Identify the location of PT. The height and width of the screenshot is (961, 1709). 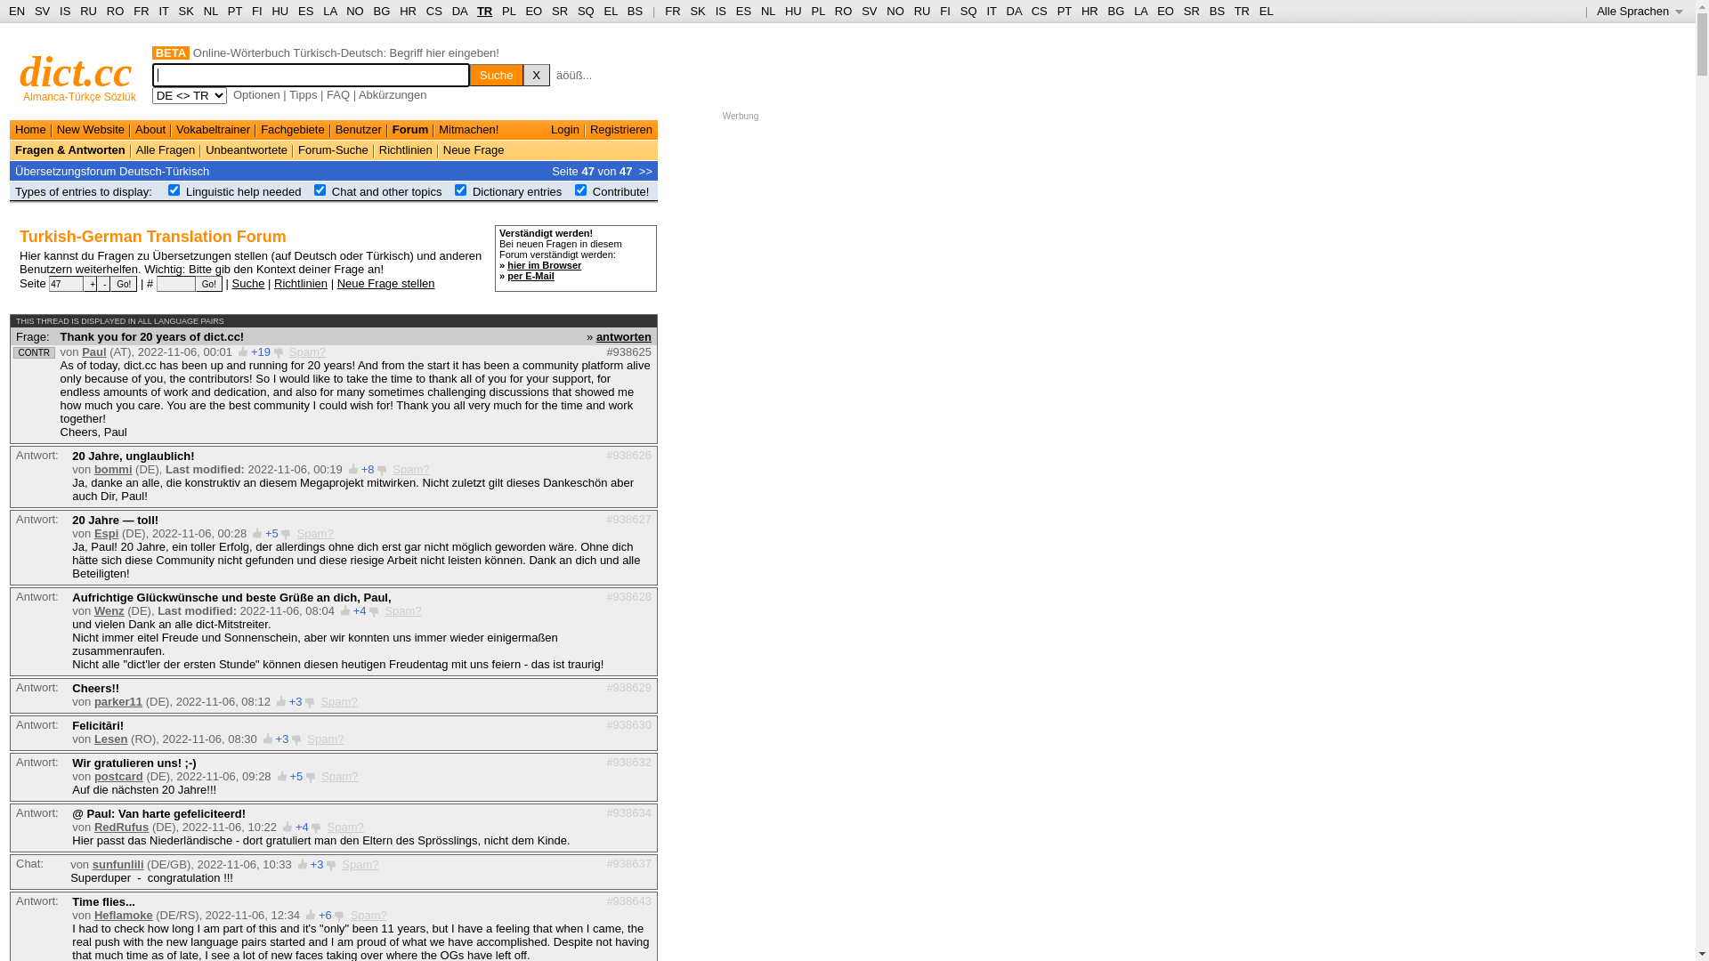
(1065, 11).